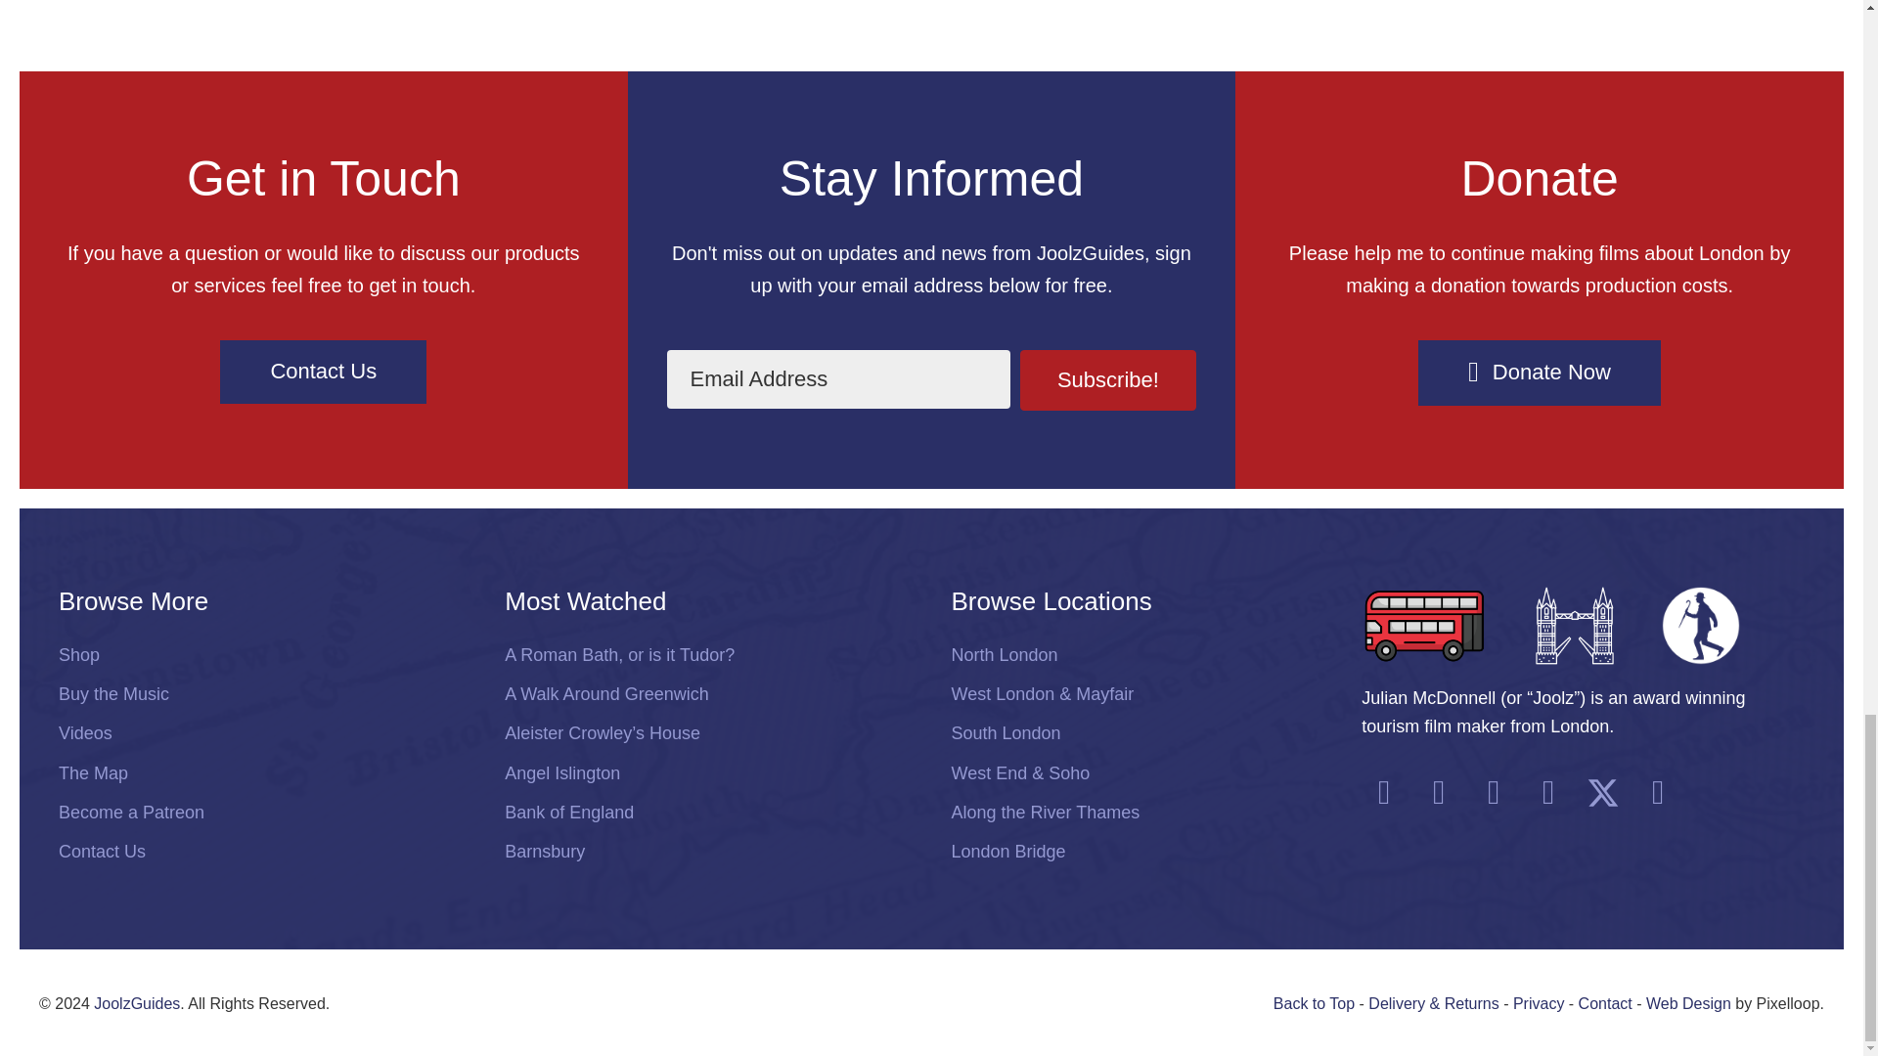 Image resolution: width=1878 pixels, height=1056 pixels. Describe the element at coordinates (262, 774) in the screenshot. I see `The Map` at that location.